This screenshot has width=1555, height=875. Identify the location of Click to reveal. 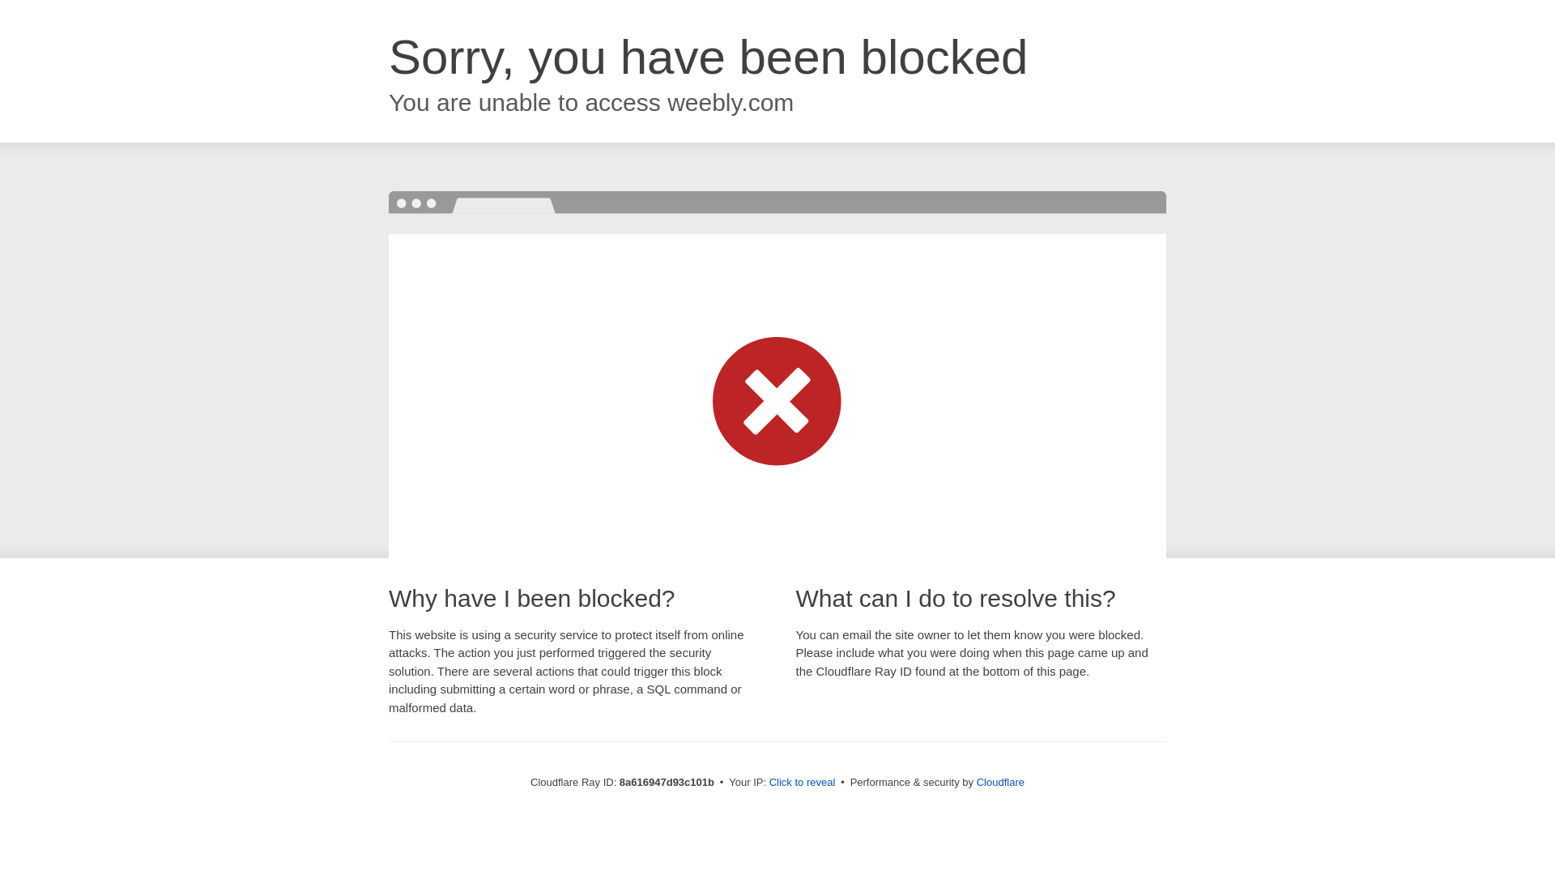
(803, 783).